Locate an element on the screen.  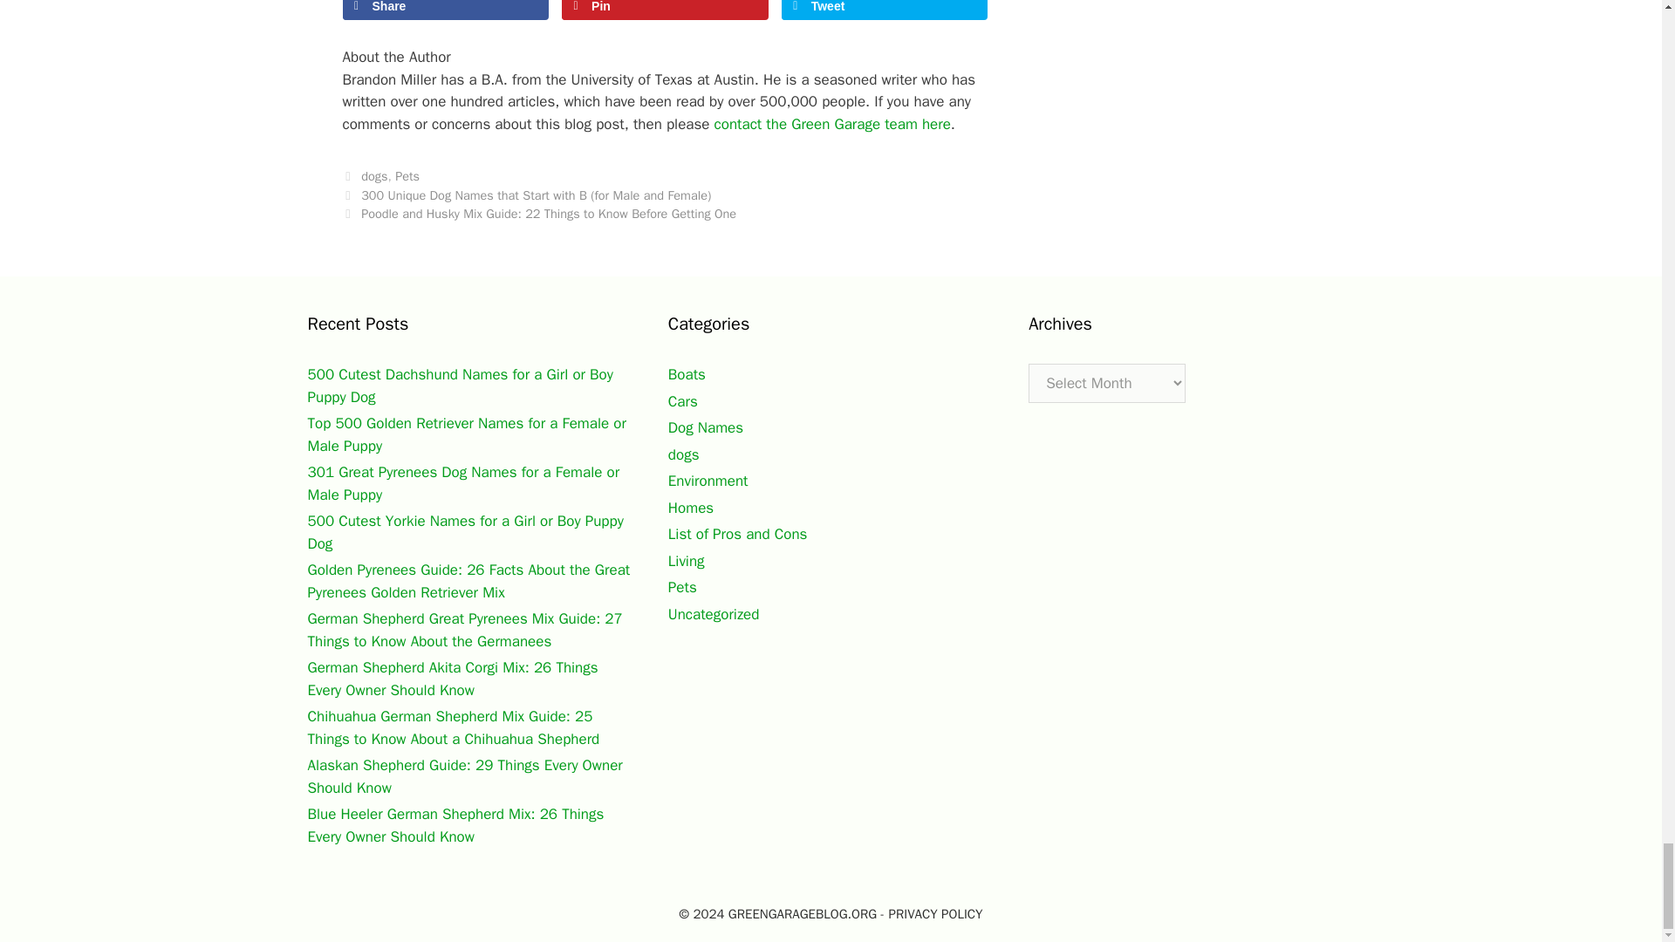
301 Great Pyrenees Dog Names for a Female or Male Puppy is located at coordinates (462, 483).